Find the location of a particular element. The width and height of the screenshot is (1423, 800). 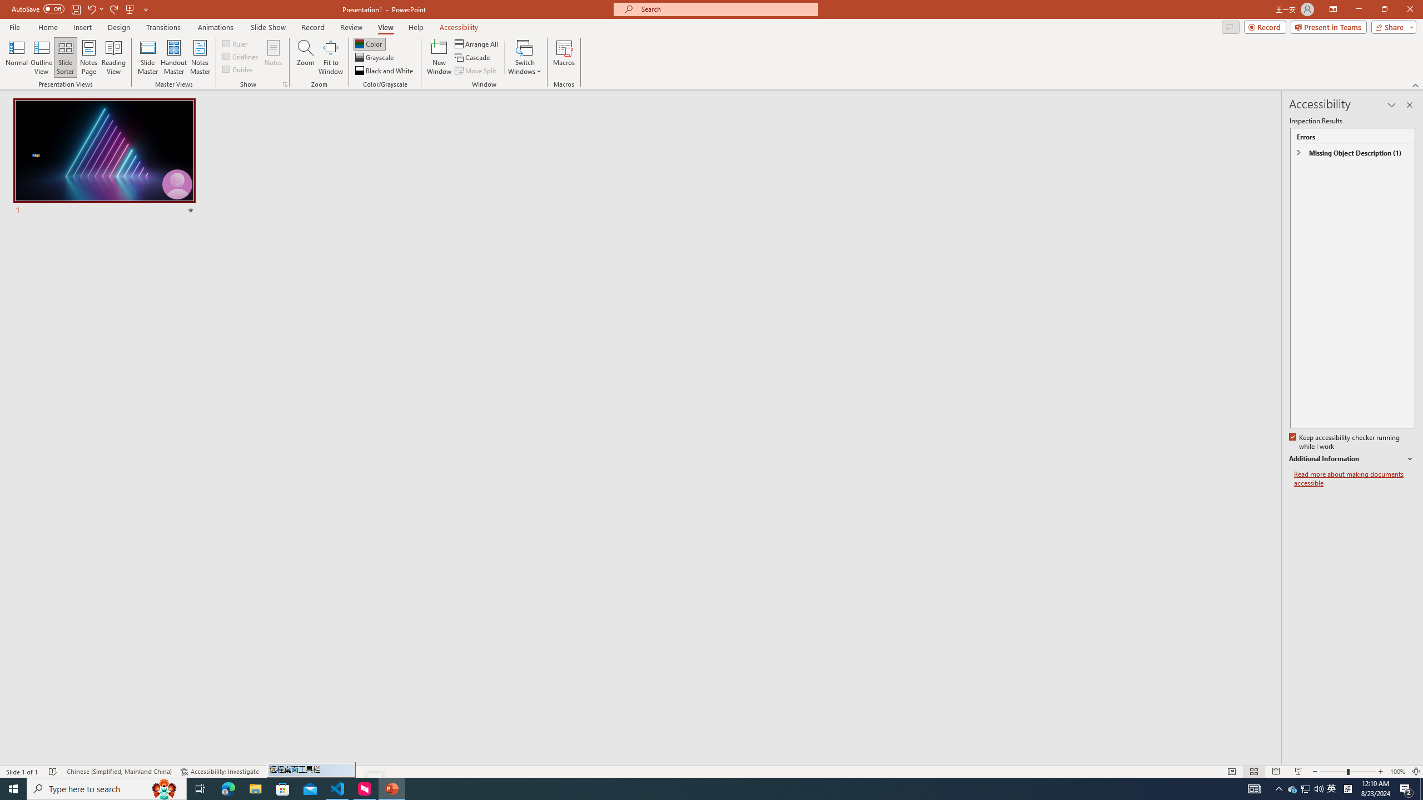

Fit to Window is located at coordinates (330, 57).